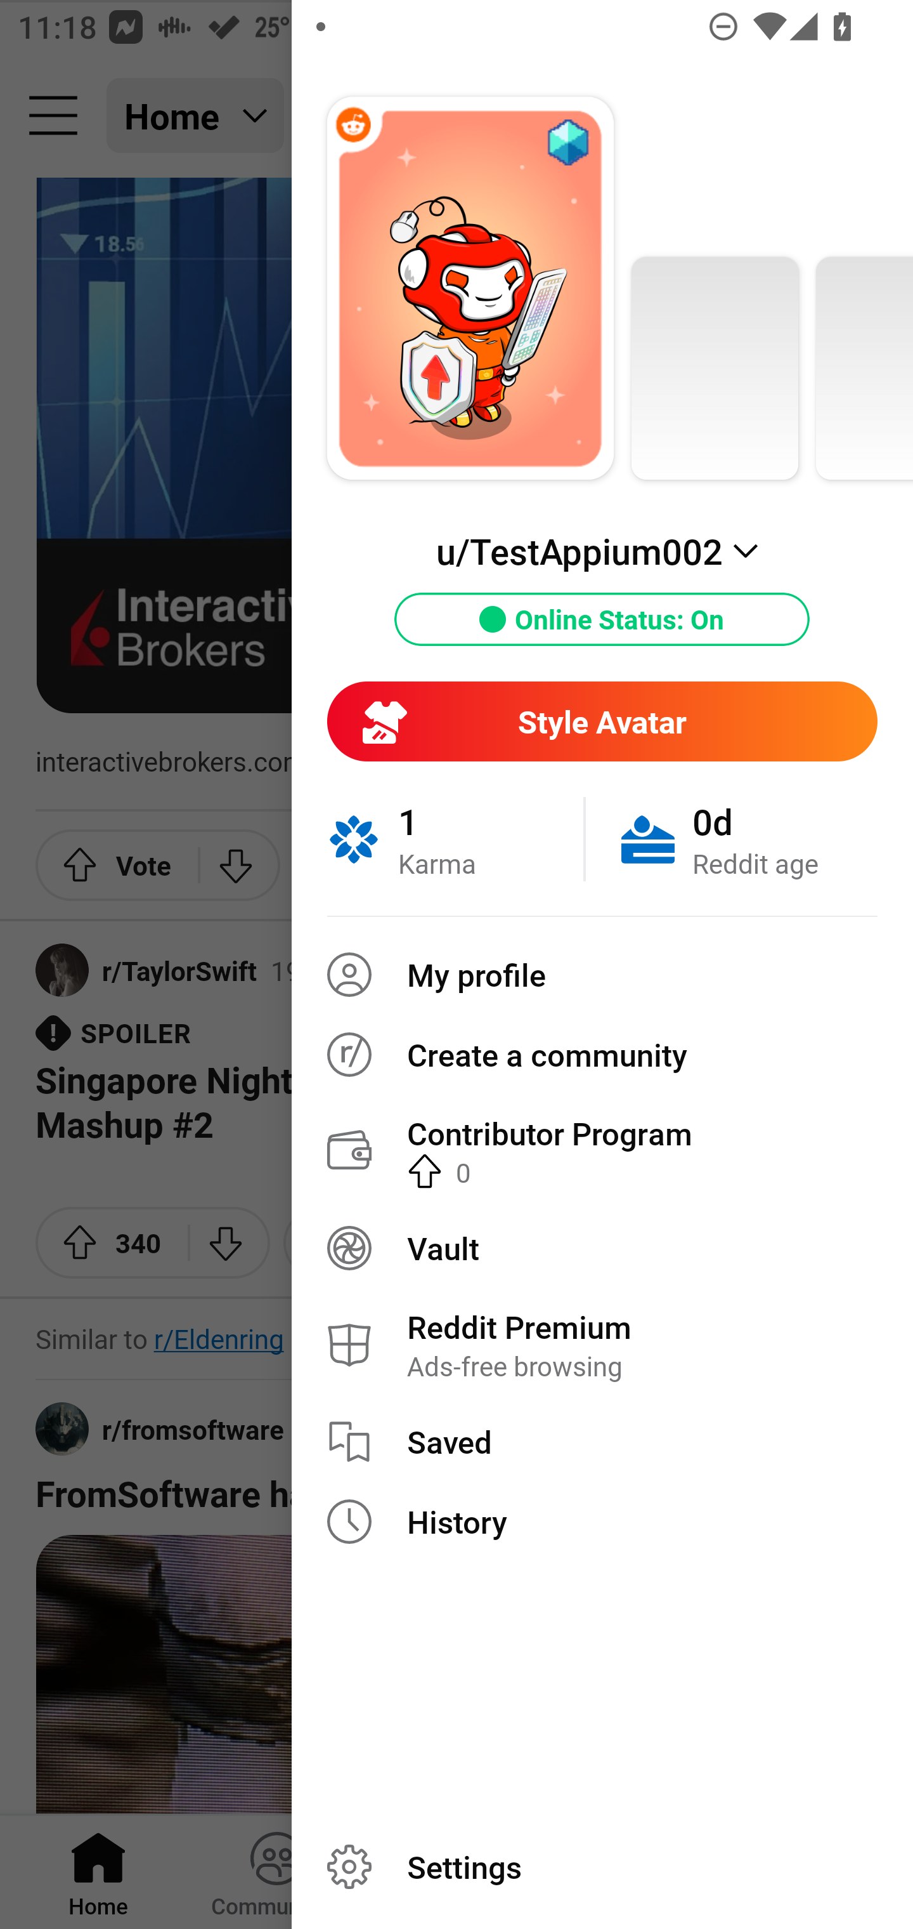  What do you see at coordinates (602, 1150) in the screenshot?
I see `Contributor Program Contributor Program 0` at bounding box center [602, 1150].